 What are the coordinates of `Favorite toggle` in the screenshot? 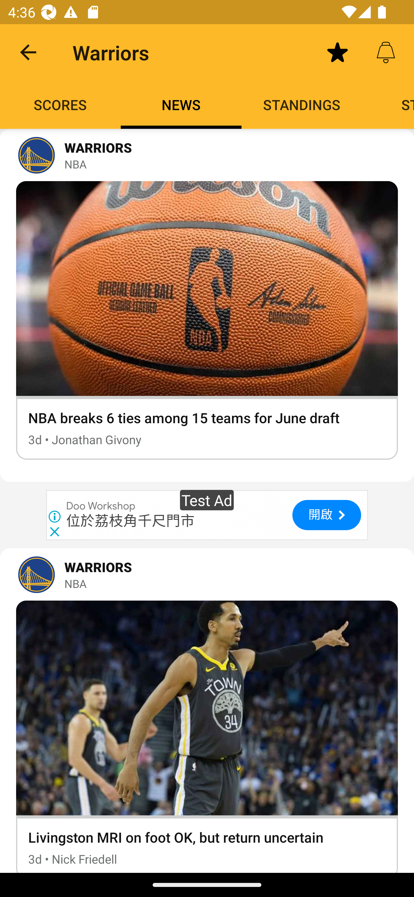 It's located at (338, 52).